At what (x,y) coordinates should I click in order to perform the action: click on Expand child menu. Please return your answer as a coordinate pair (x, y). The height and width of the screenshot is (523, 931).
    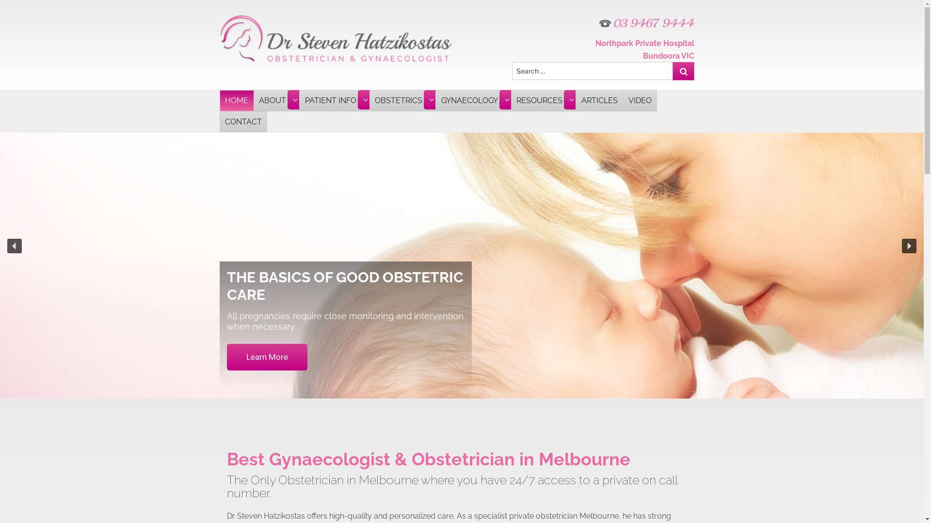
    Looking at the image, I should click on (295, 100).